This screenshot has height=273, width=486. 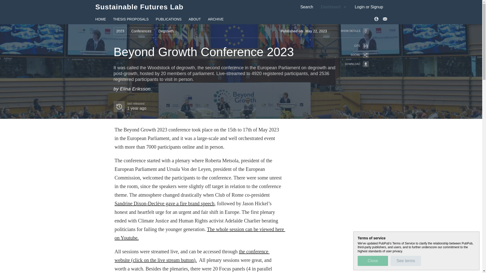 I want to click on SHOW DETAILS, so click(x=355, y=31).